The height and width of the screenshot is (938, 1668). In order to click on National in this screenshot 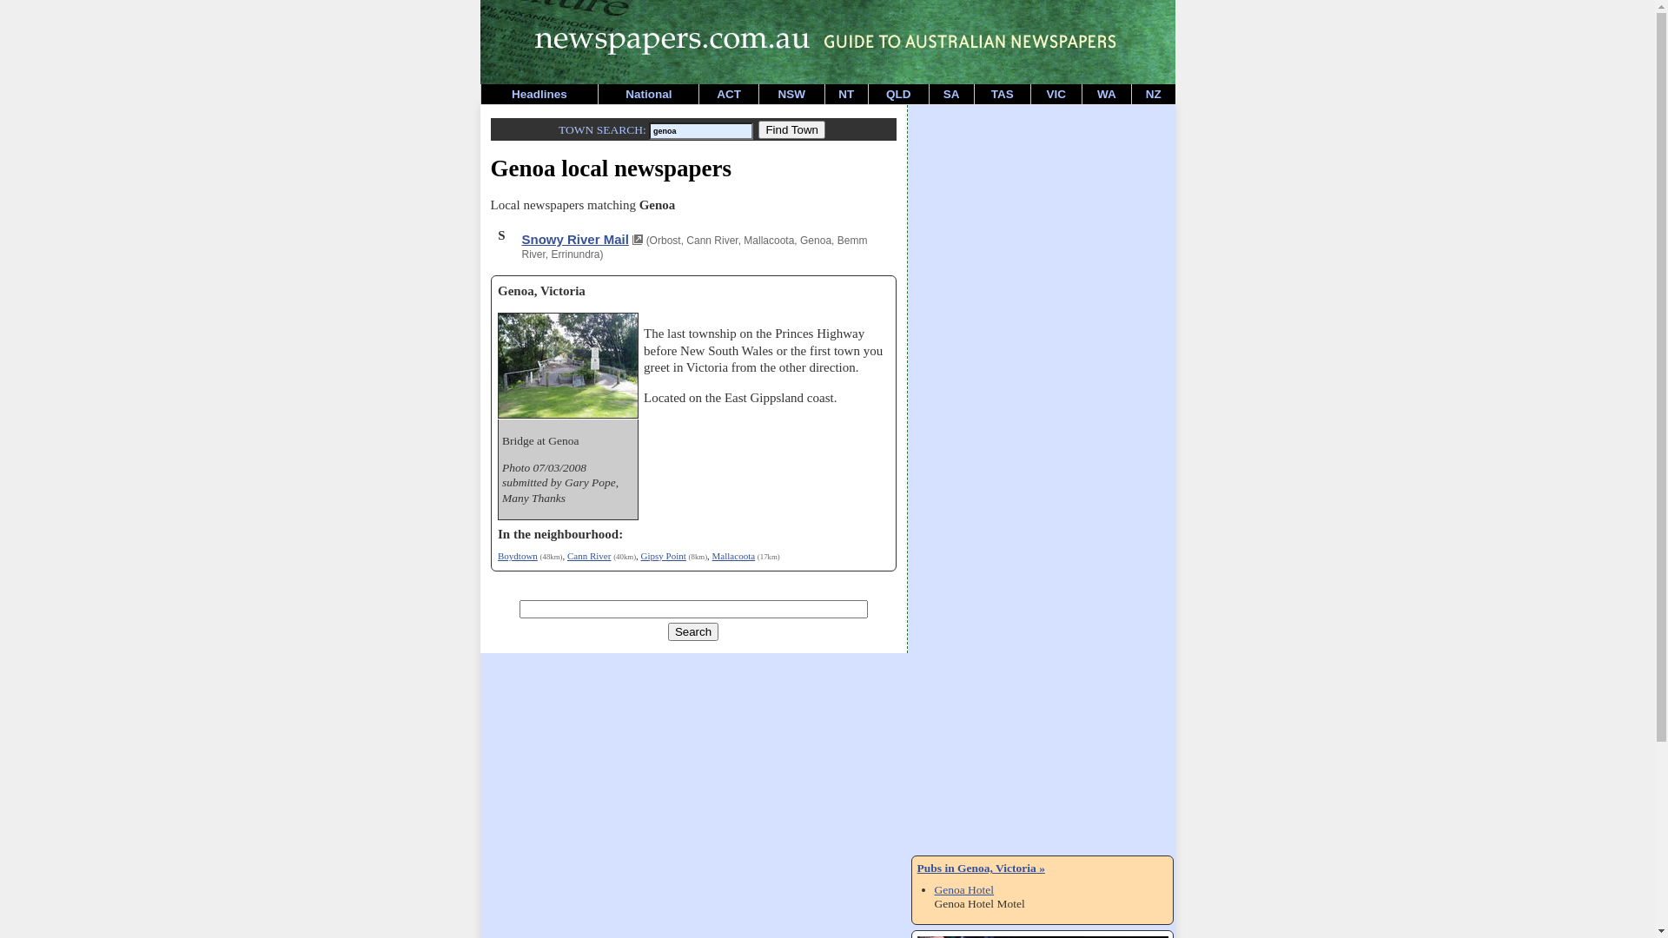, I will do `click(648, 94)`.